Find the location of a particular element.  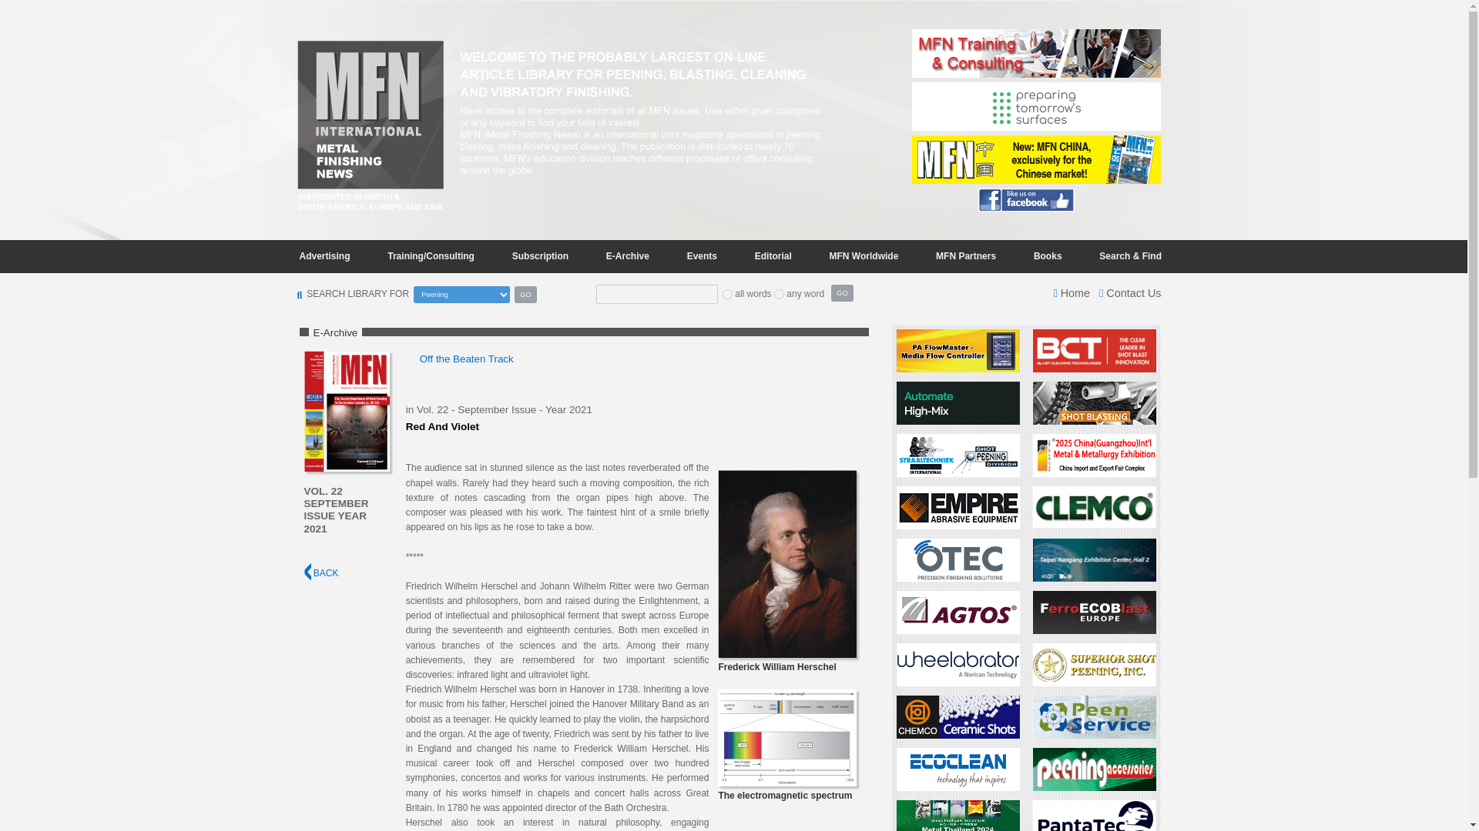

MFN Worldwide is located at coordinates (864, 255).